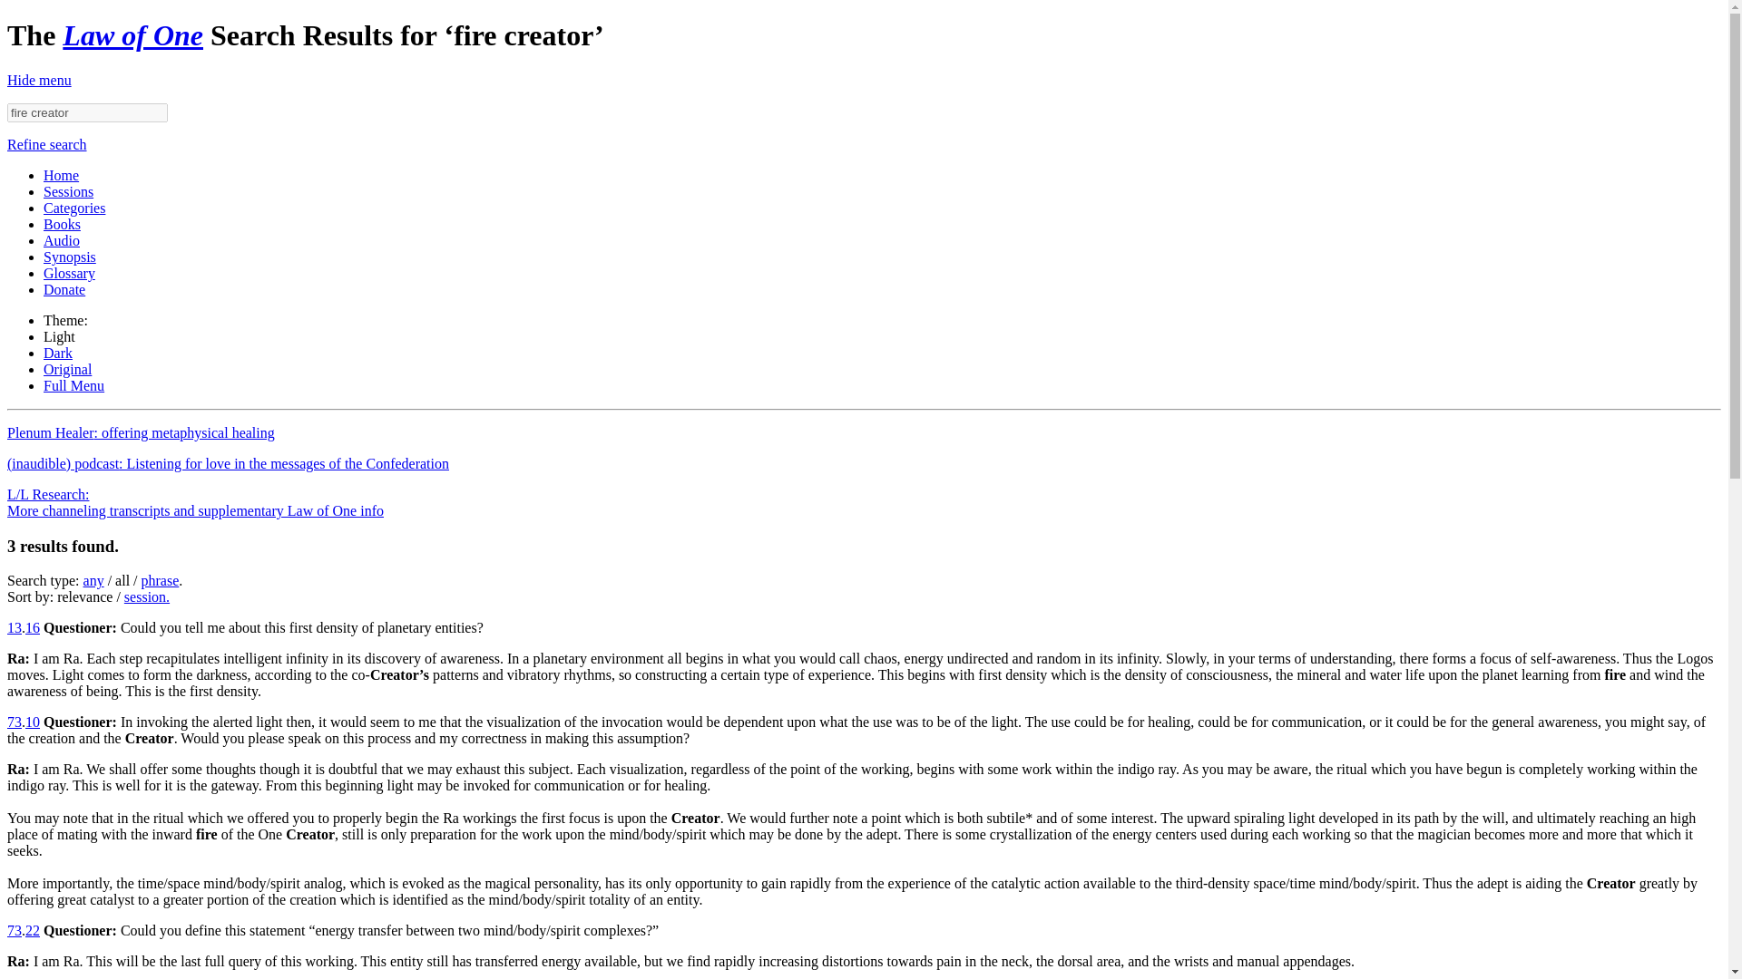 This screenshot has height=979, width=1742. I want to click on 22, so click(33, 930).